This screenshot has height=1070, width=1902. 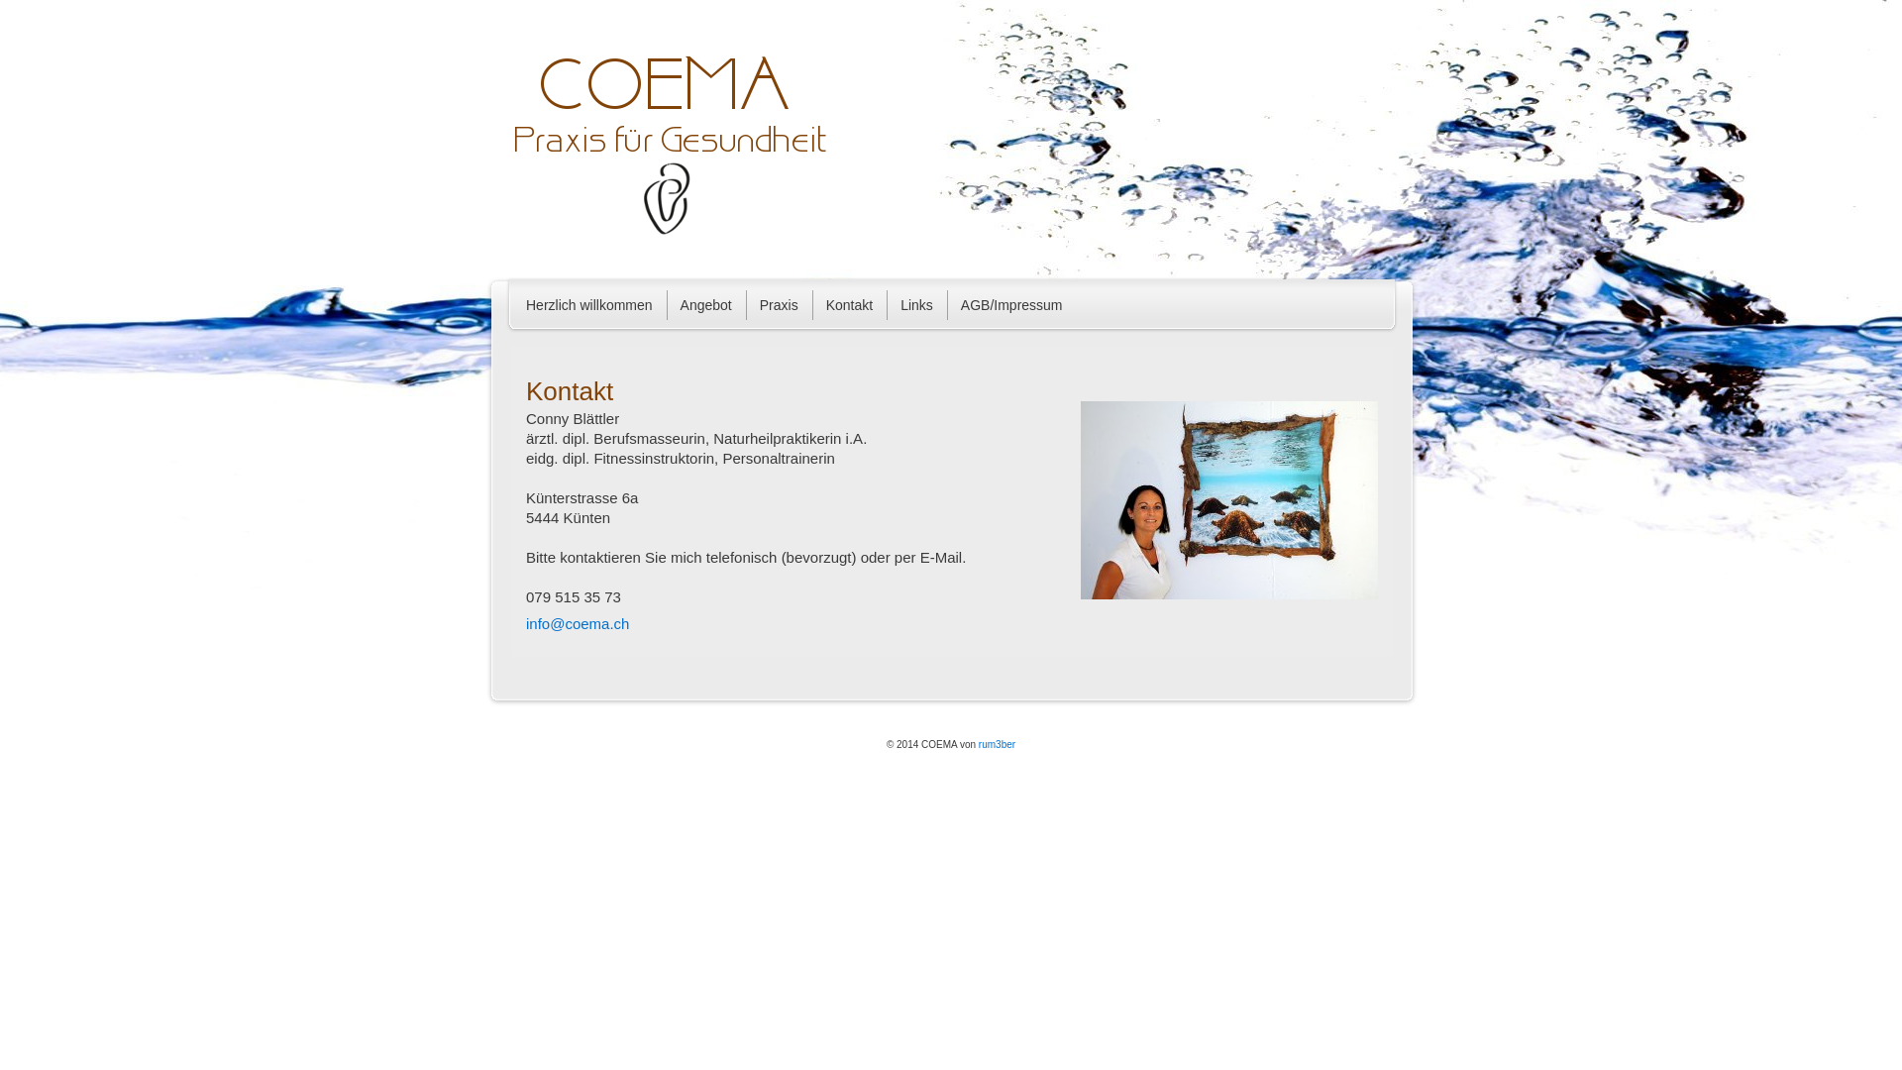 What do you see at coordinates (779, 305) in the screenshot?
I see `Praxis` at bounding box center [779, 305].